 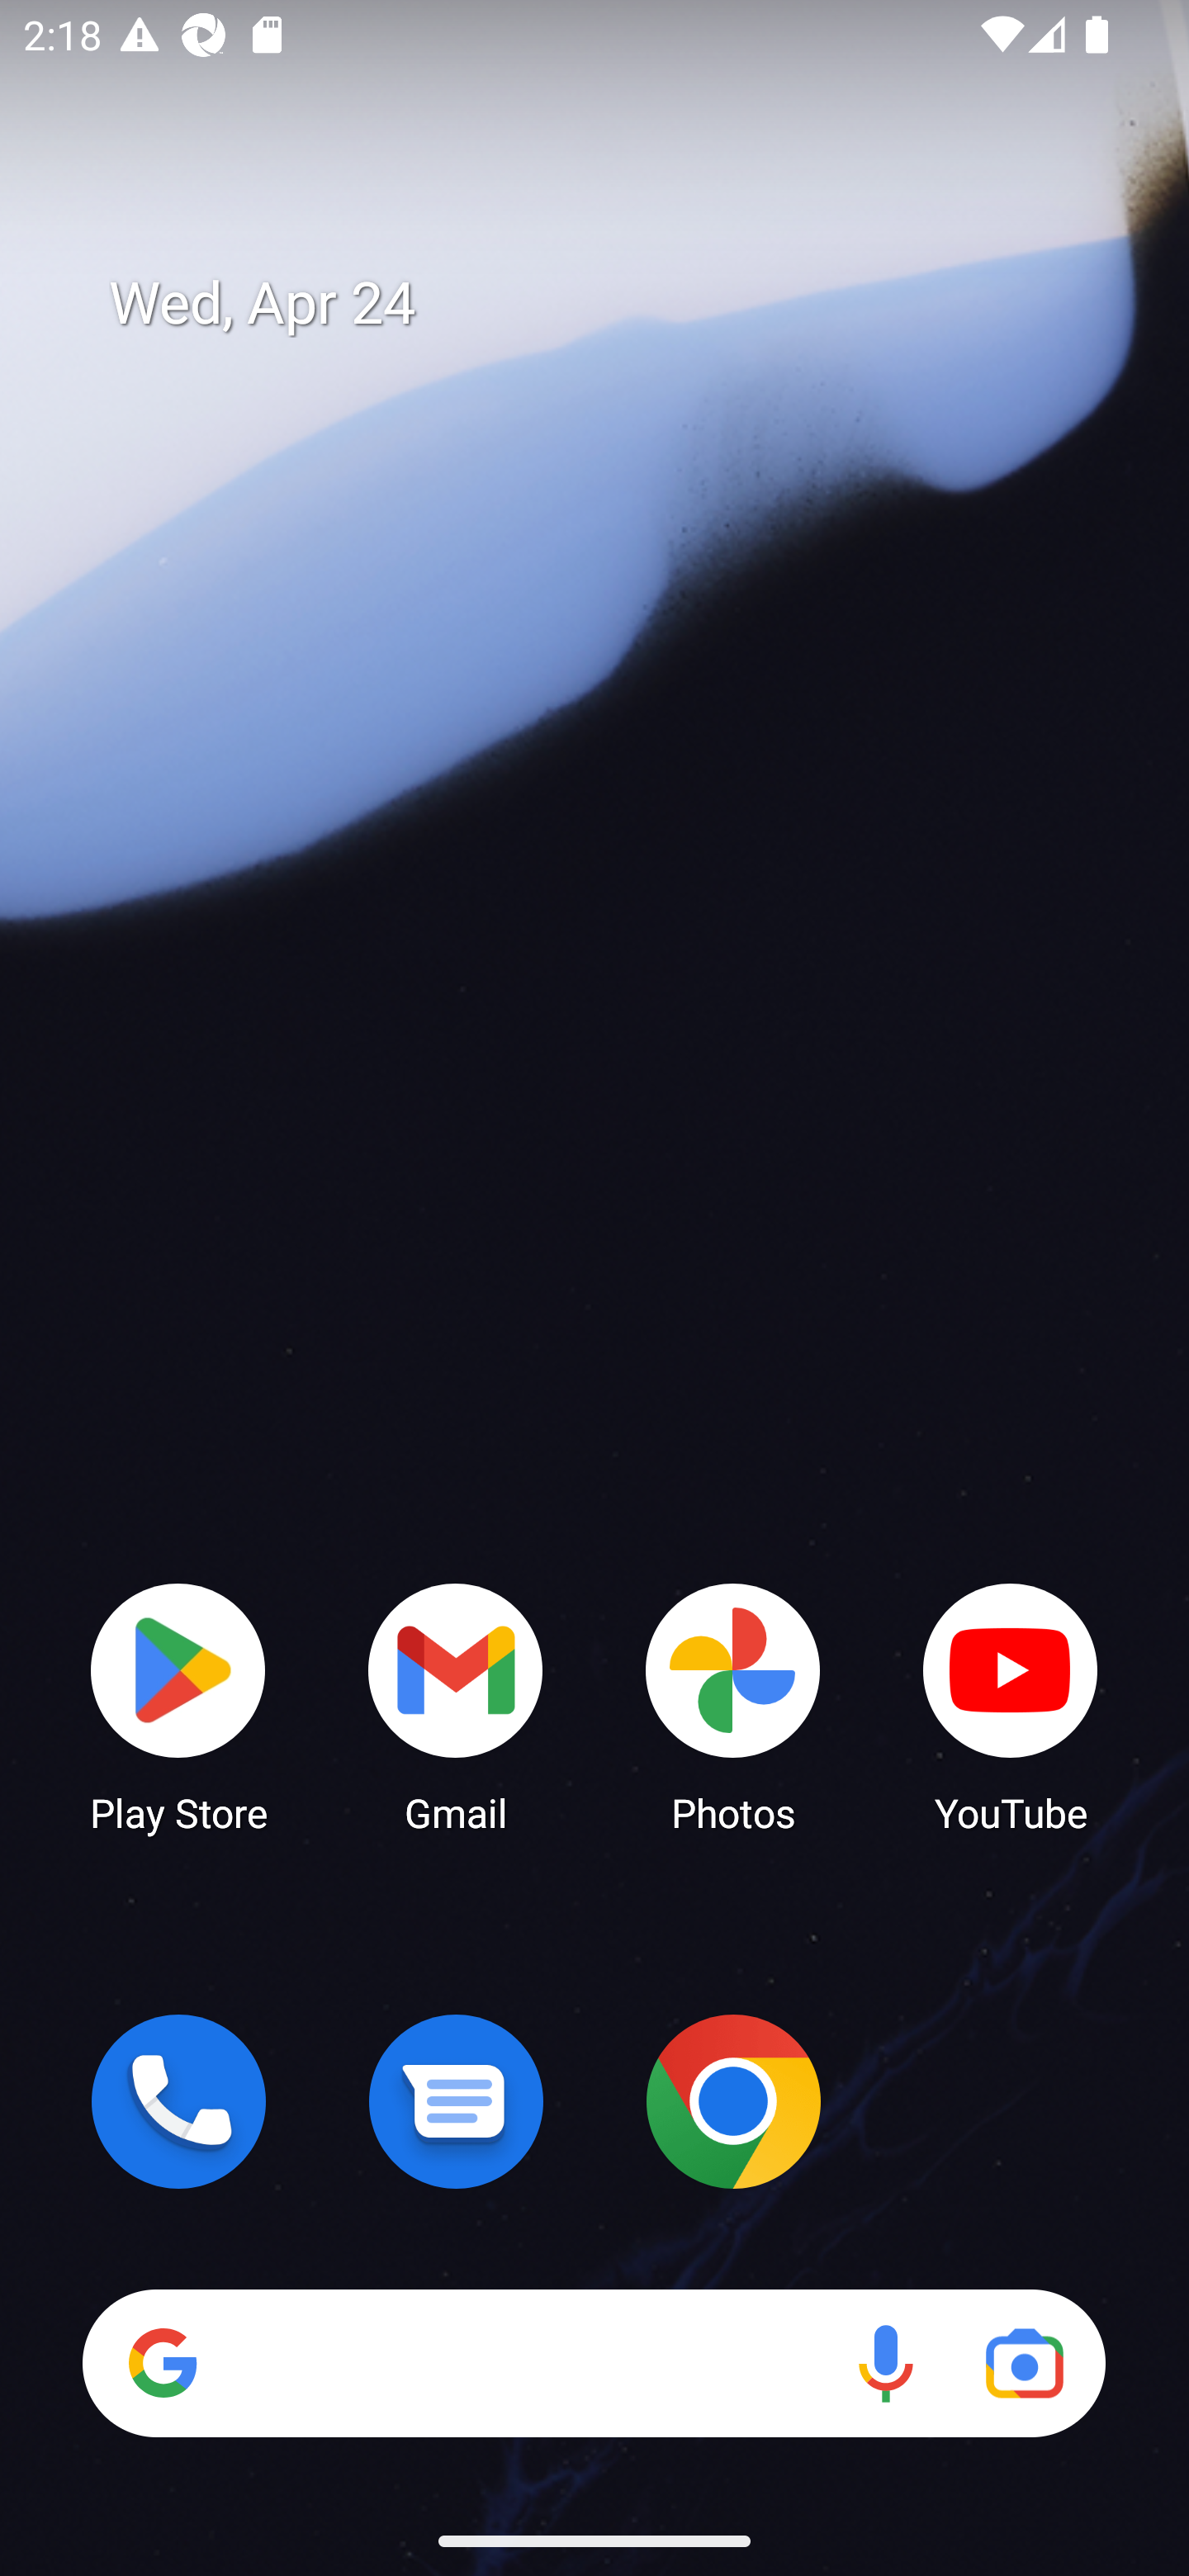 What do you see at coordinates (456, 1706) in the screenshot?
I see `Gmail` at bounding box center [456, 1706].